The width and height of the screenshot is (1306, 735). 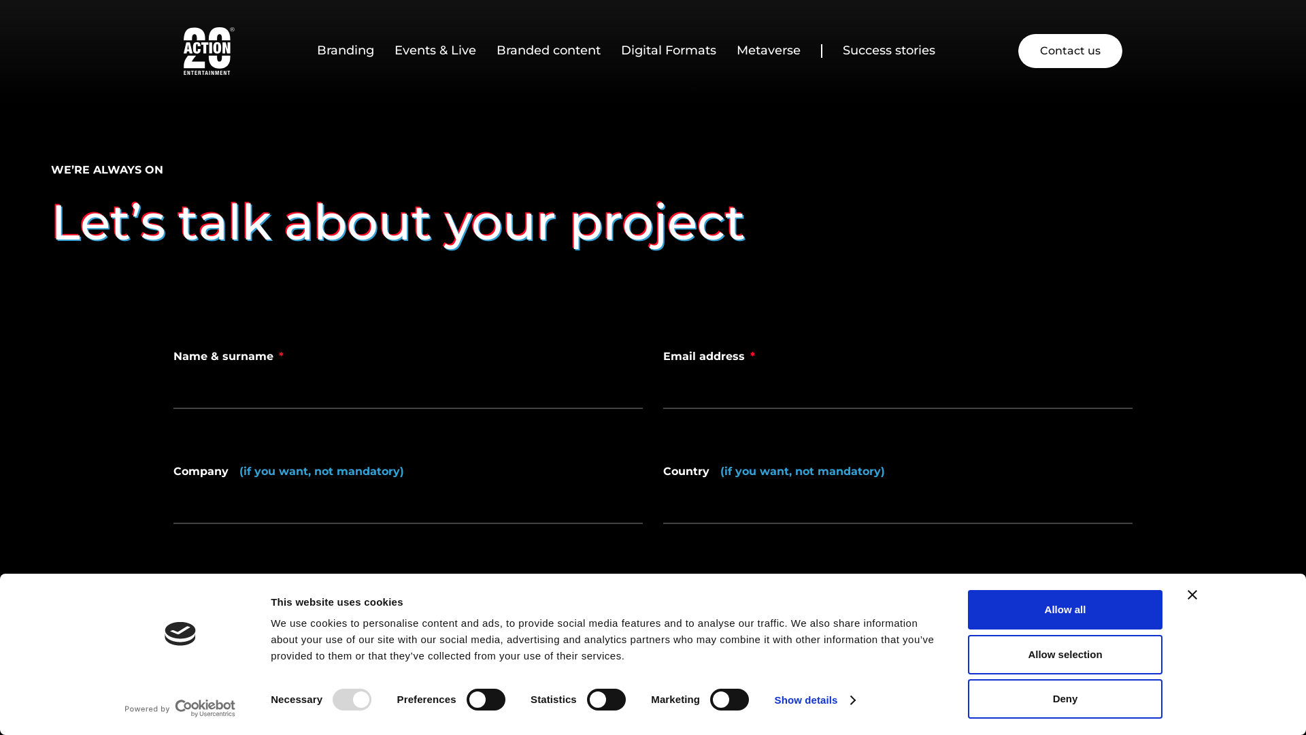 I want to click on Branded content, so click(x=548, y=51).